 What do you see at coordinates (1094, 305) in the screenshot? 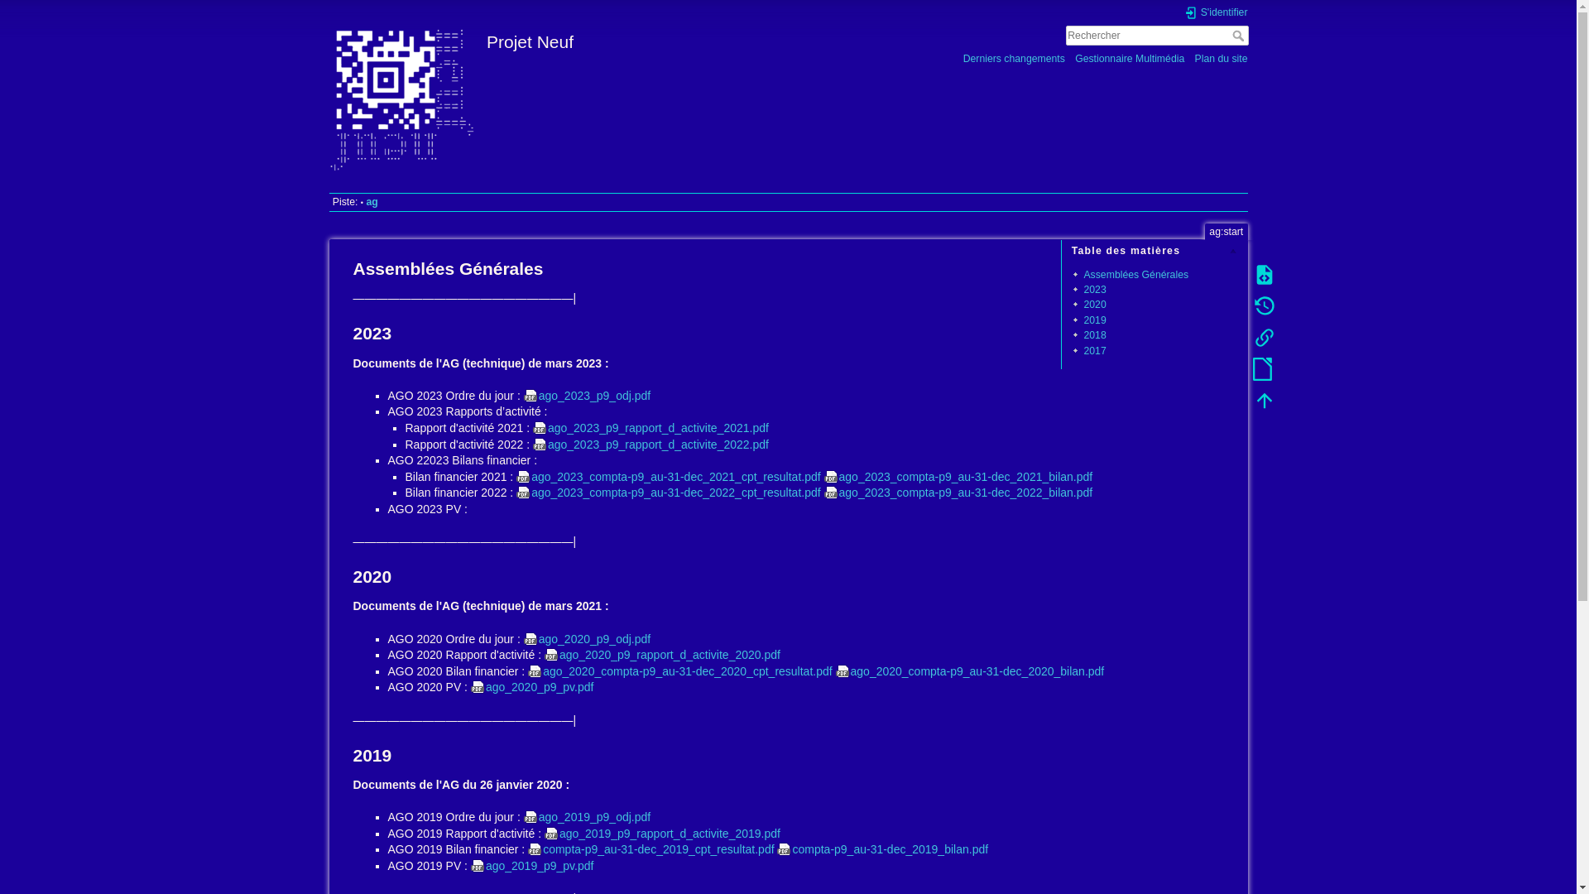
I see `2020` at bounding box center [1094, 305].